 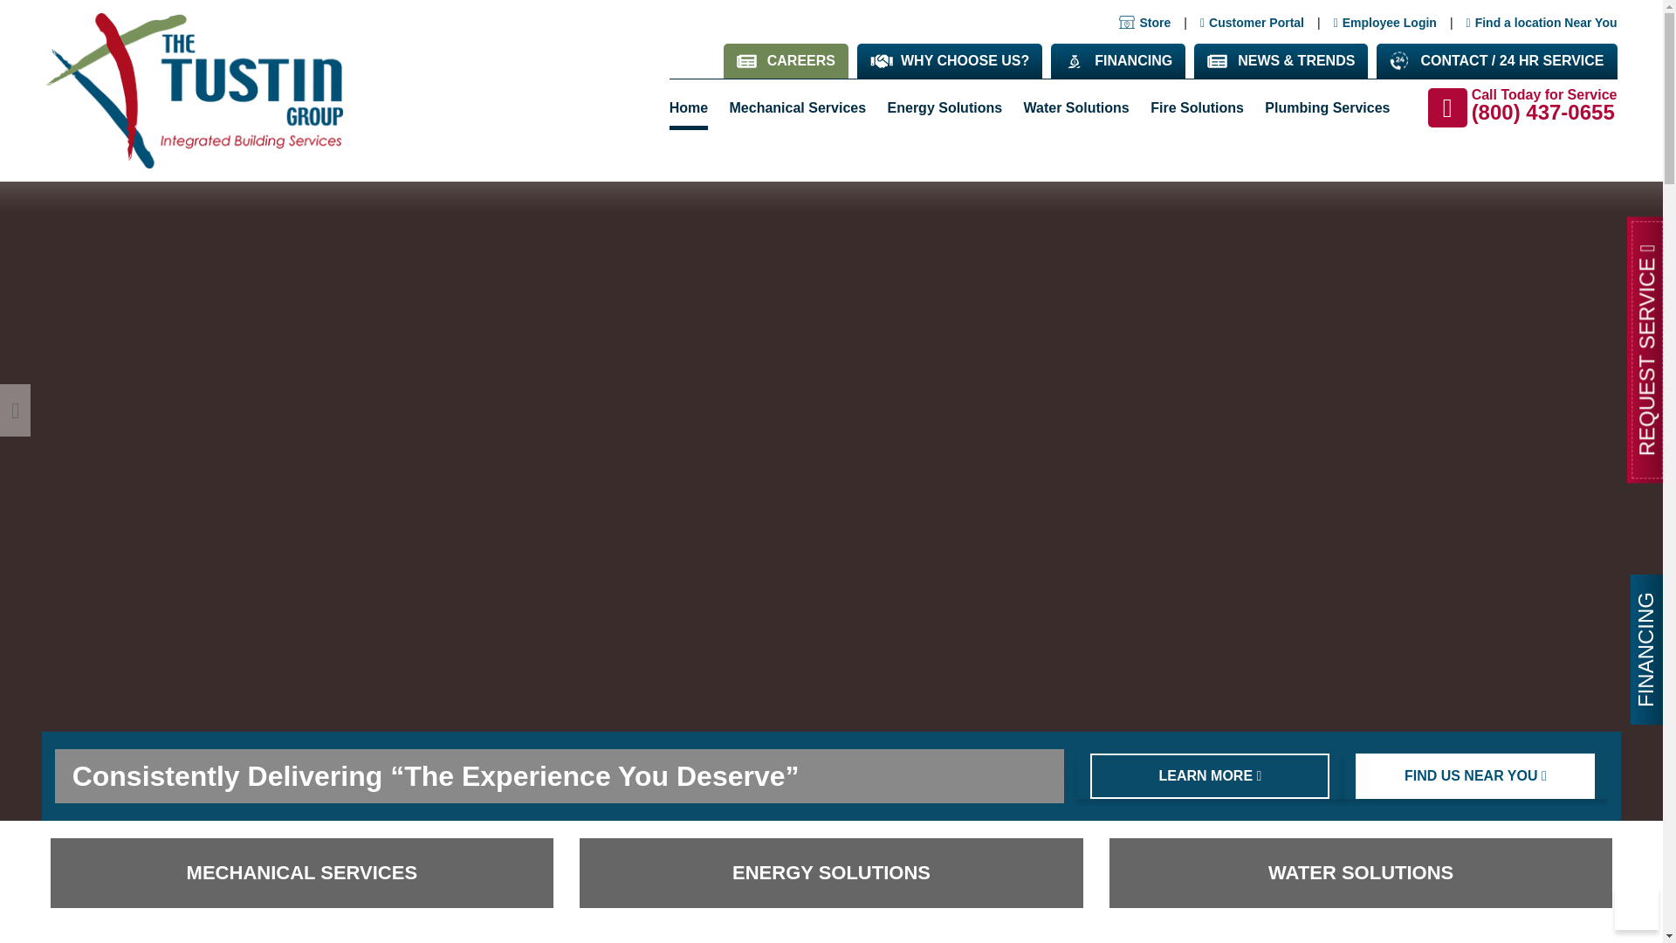 I want to click on WHY CHOOSE US?, so click(x=950, y=60).